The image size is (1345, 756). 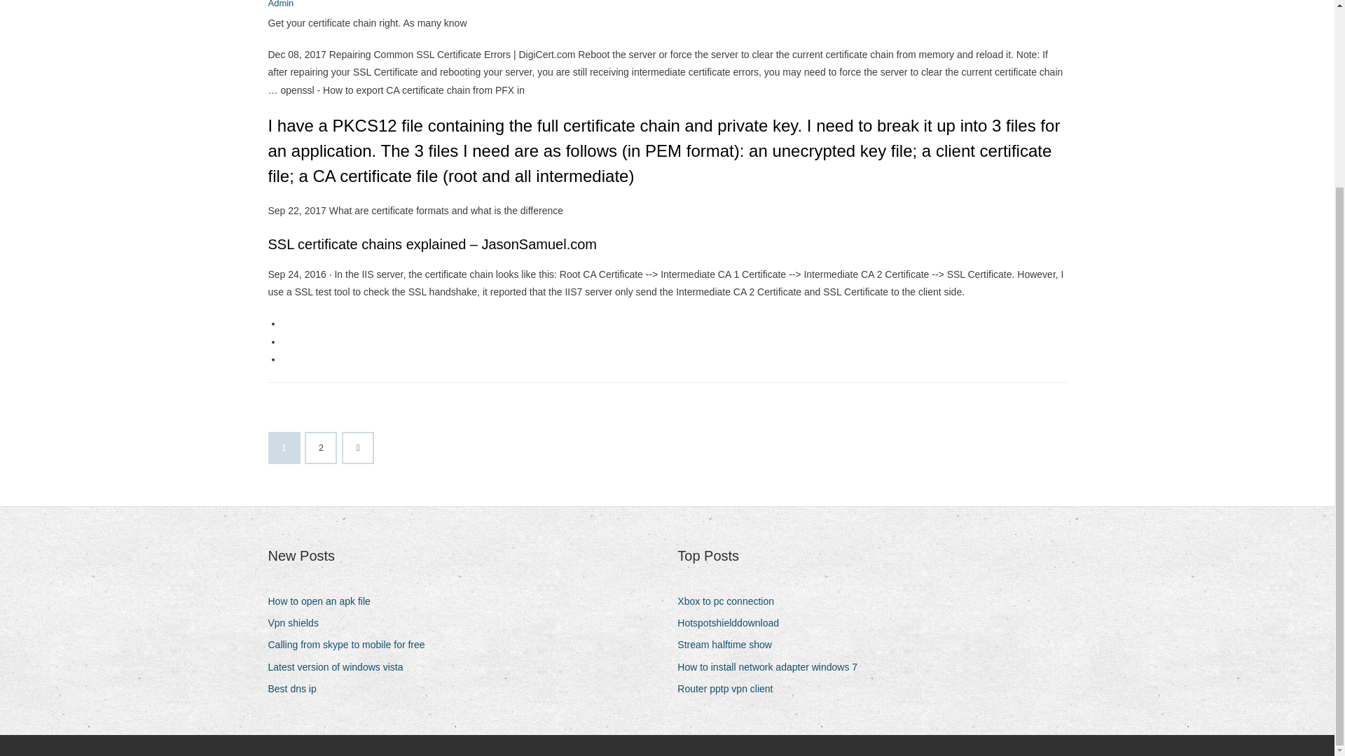 What do you see at coordinates (297, 689) in the screenshot?
I see `Best dns ip` at bounding box center [297, 689].